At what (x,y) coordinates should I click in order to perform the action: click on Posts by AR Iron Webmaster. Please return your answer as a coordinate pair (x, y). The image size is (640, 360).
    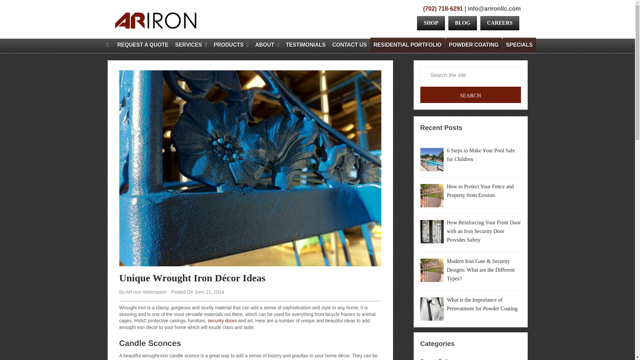
    Looking at the image, I should click on (146, 292).